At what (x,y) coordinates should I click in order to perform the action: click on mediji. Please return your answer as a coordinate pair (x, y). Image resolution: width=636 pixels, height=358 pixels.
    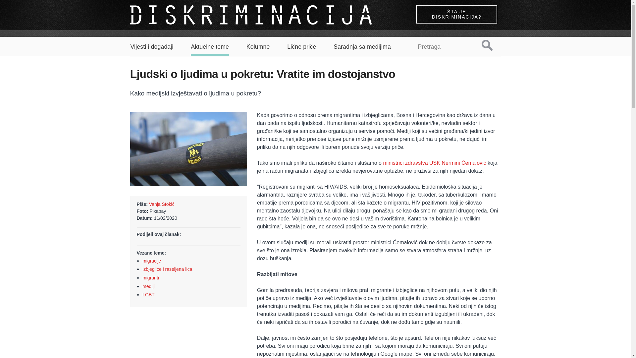
    Looking at the image, I should click on (148, 286).